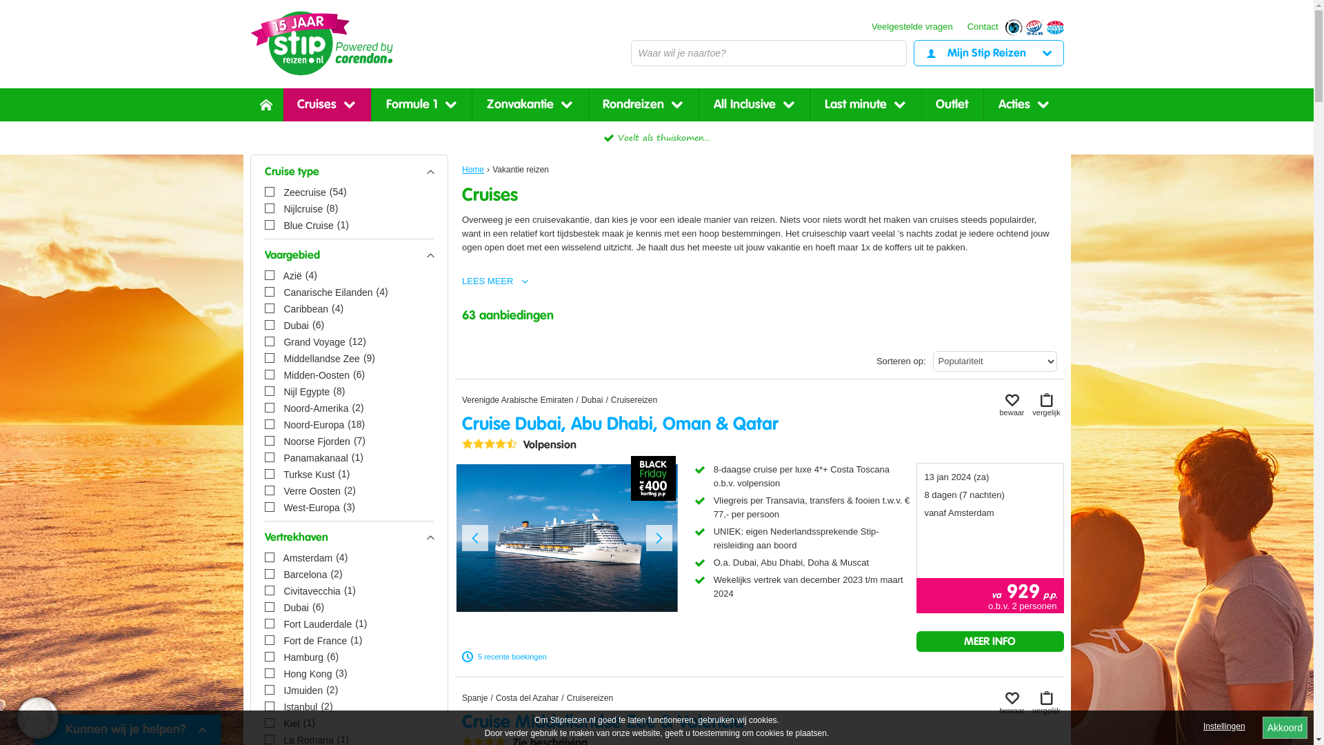 The height and width of the screenshot is (745, 1324). Describe the element at coordinates (912, 27) in the screenshot. I see `Veelgestelde vragen` at that location.